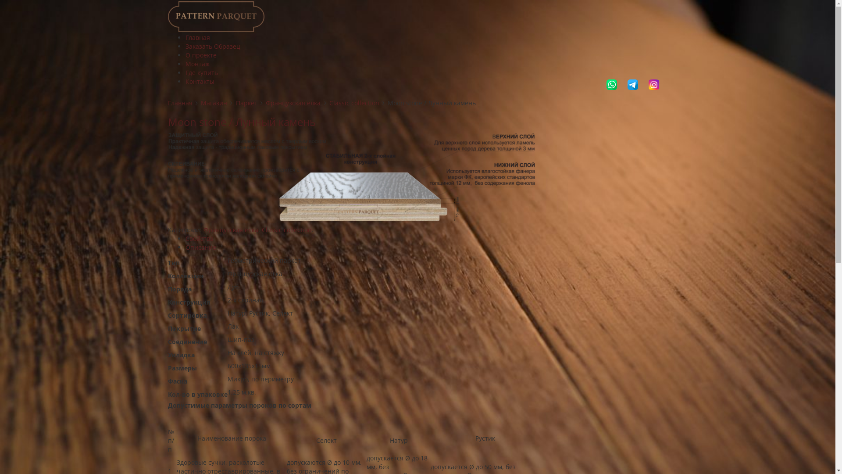 The height and width of the screenshot is (474, 842). What do you see at coordinates (216, 16) in the screenshot?
I see `pattern.by` at bounding box center [216, 16].